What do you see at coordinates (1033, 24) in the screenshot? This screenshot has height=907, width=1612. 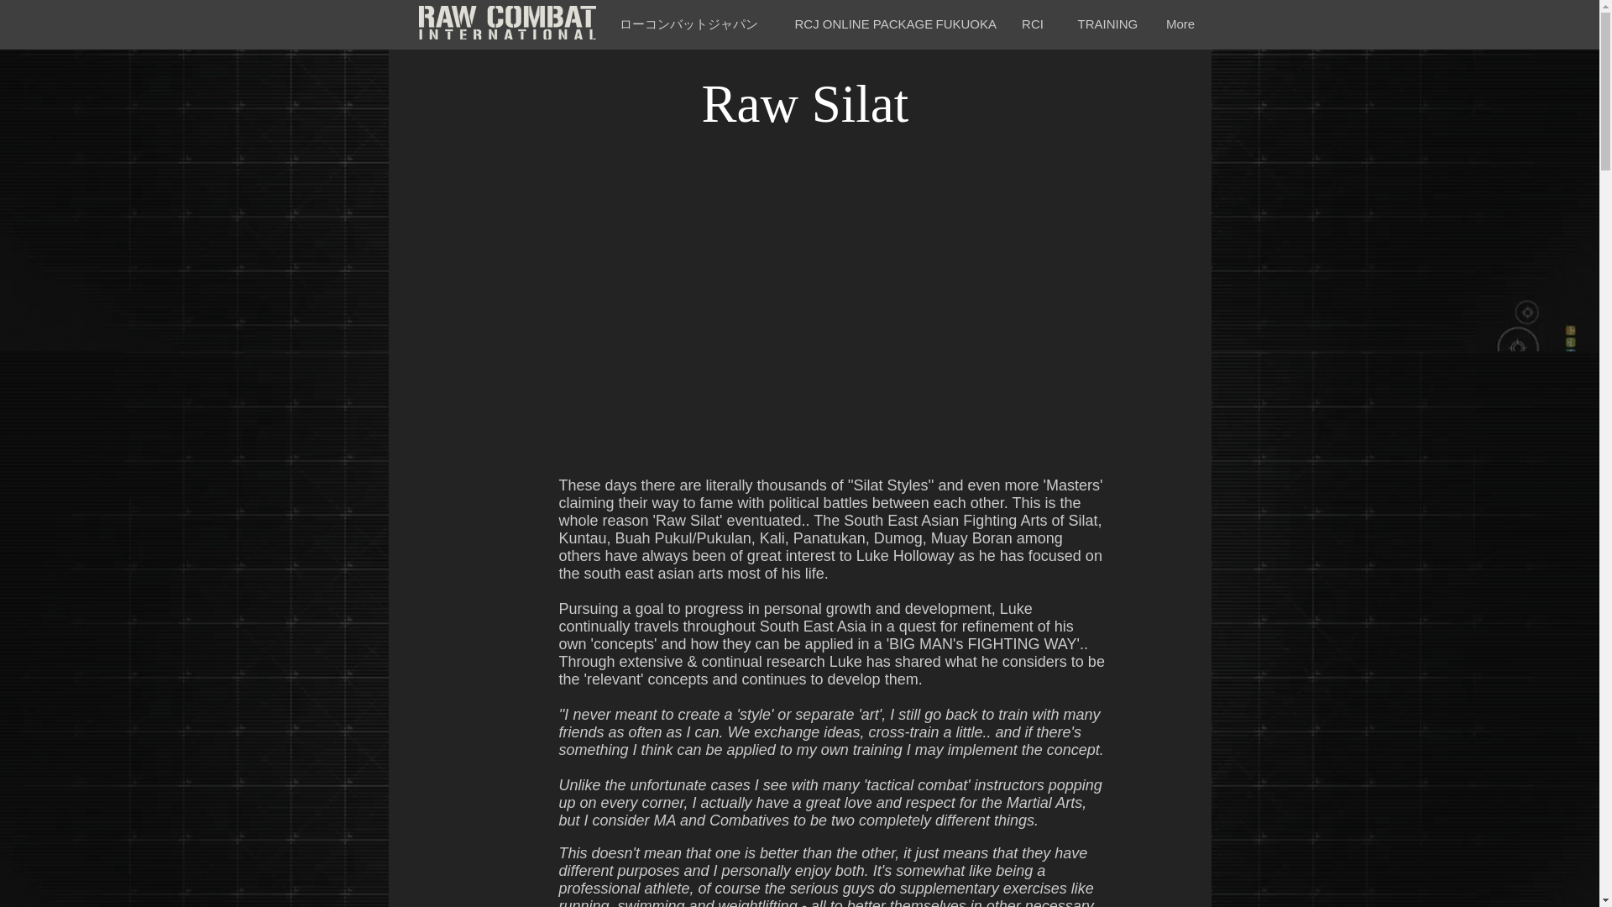 I see `RCI` at bounding box center [1033, 24].